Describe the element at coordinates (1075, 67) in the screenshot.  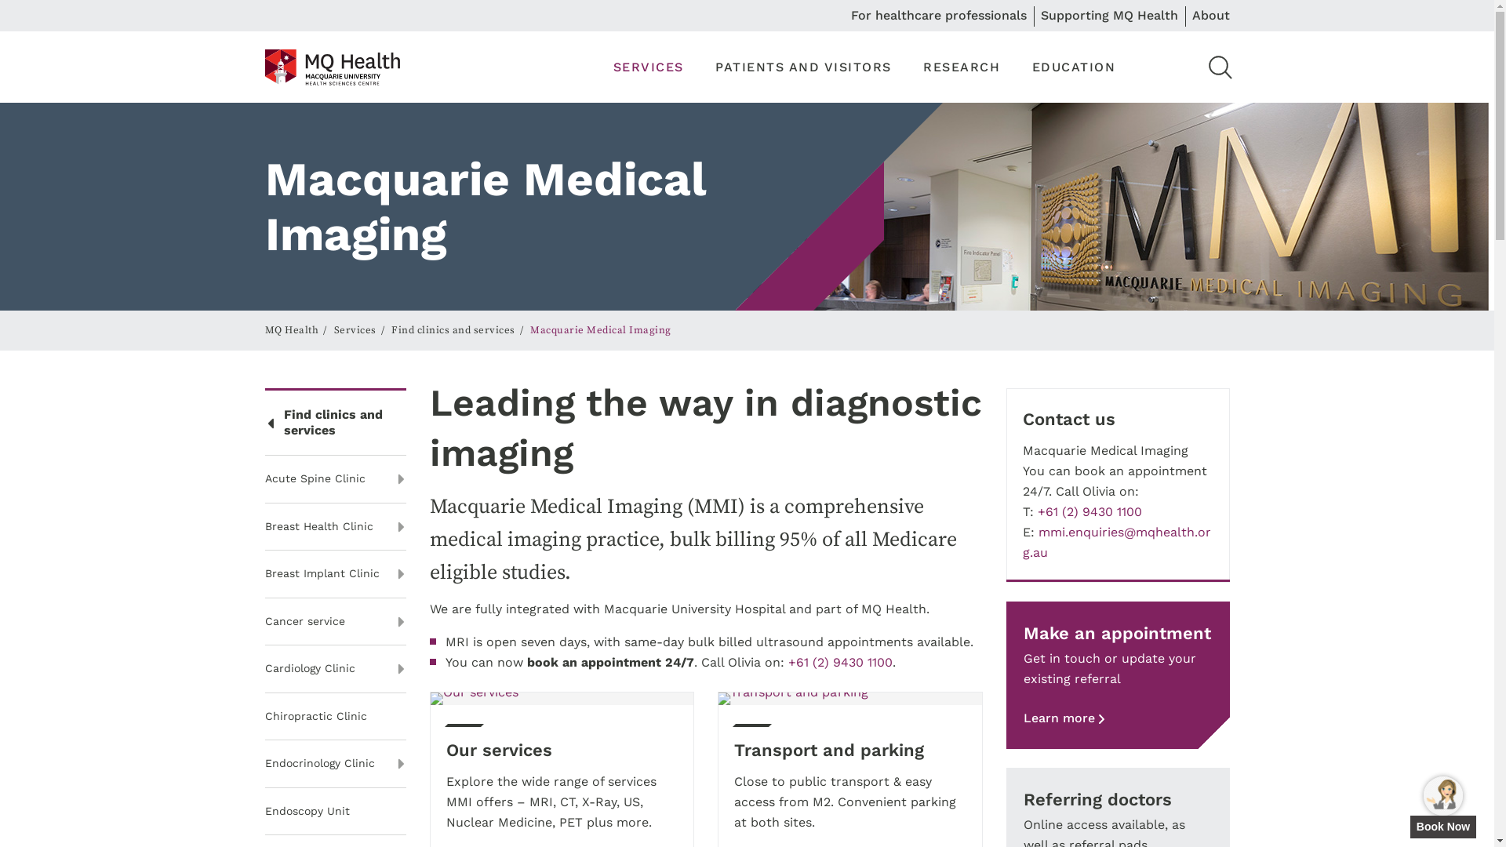
I see `EDUCATION` at that location.